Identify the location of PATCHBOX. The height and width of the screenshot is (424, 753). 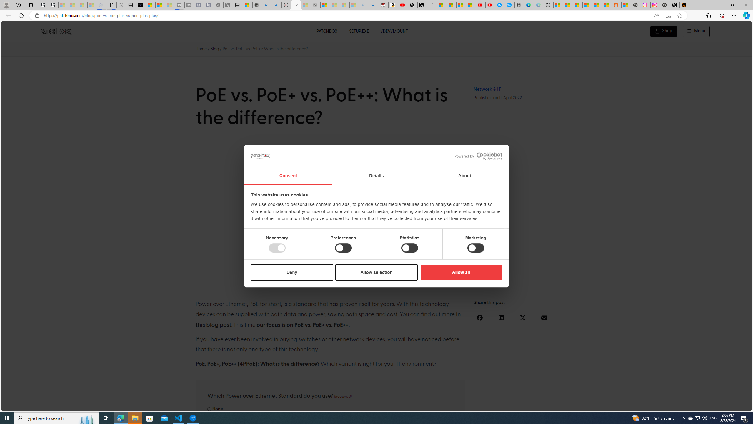
(326, 31).